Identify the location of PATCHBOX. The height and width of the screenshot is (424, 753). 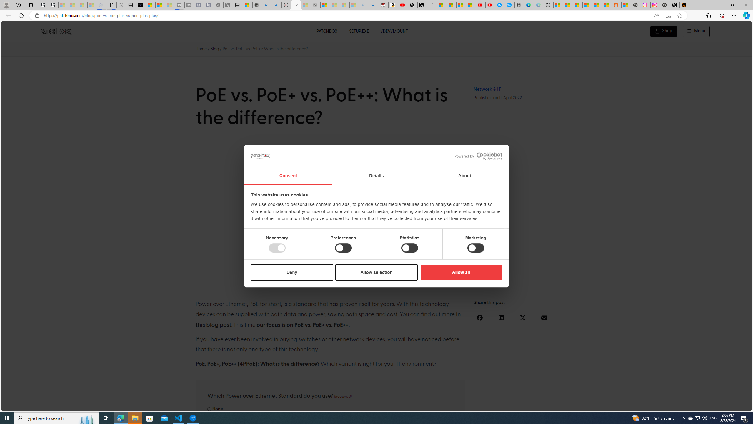
(326, 31).